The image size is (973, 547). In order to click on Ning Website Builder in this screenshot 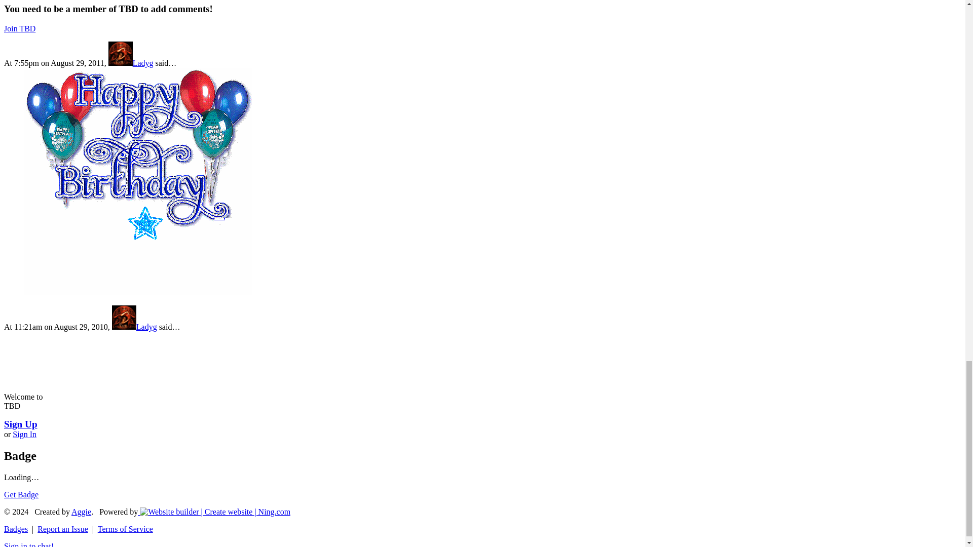, I will do `click(215, 512)`.